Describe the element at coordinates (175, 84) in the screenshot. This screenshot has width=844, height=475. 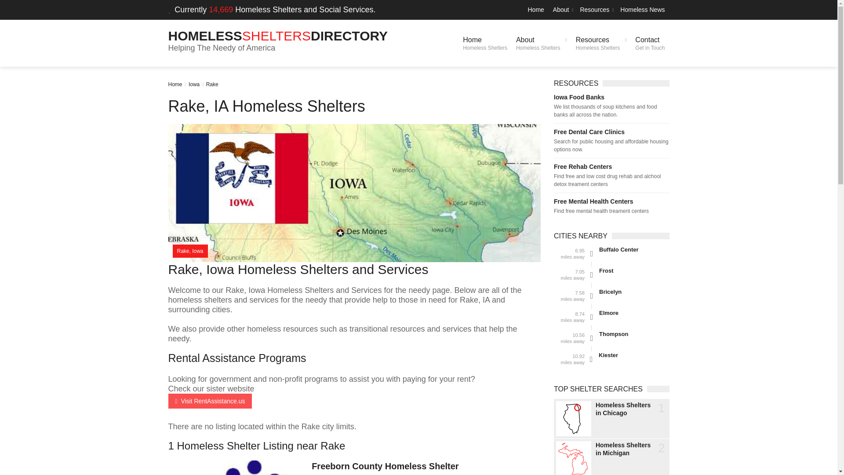
I see `Homeless News` at that location.